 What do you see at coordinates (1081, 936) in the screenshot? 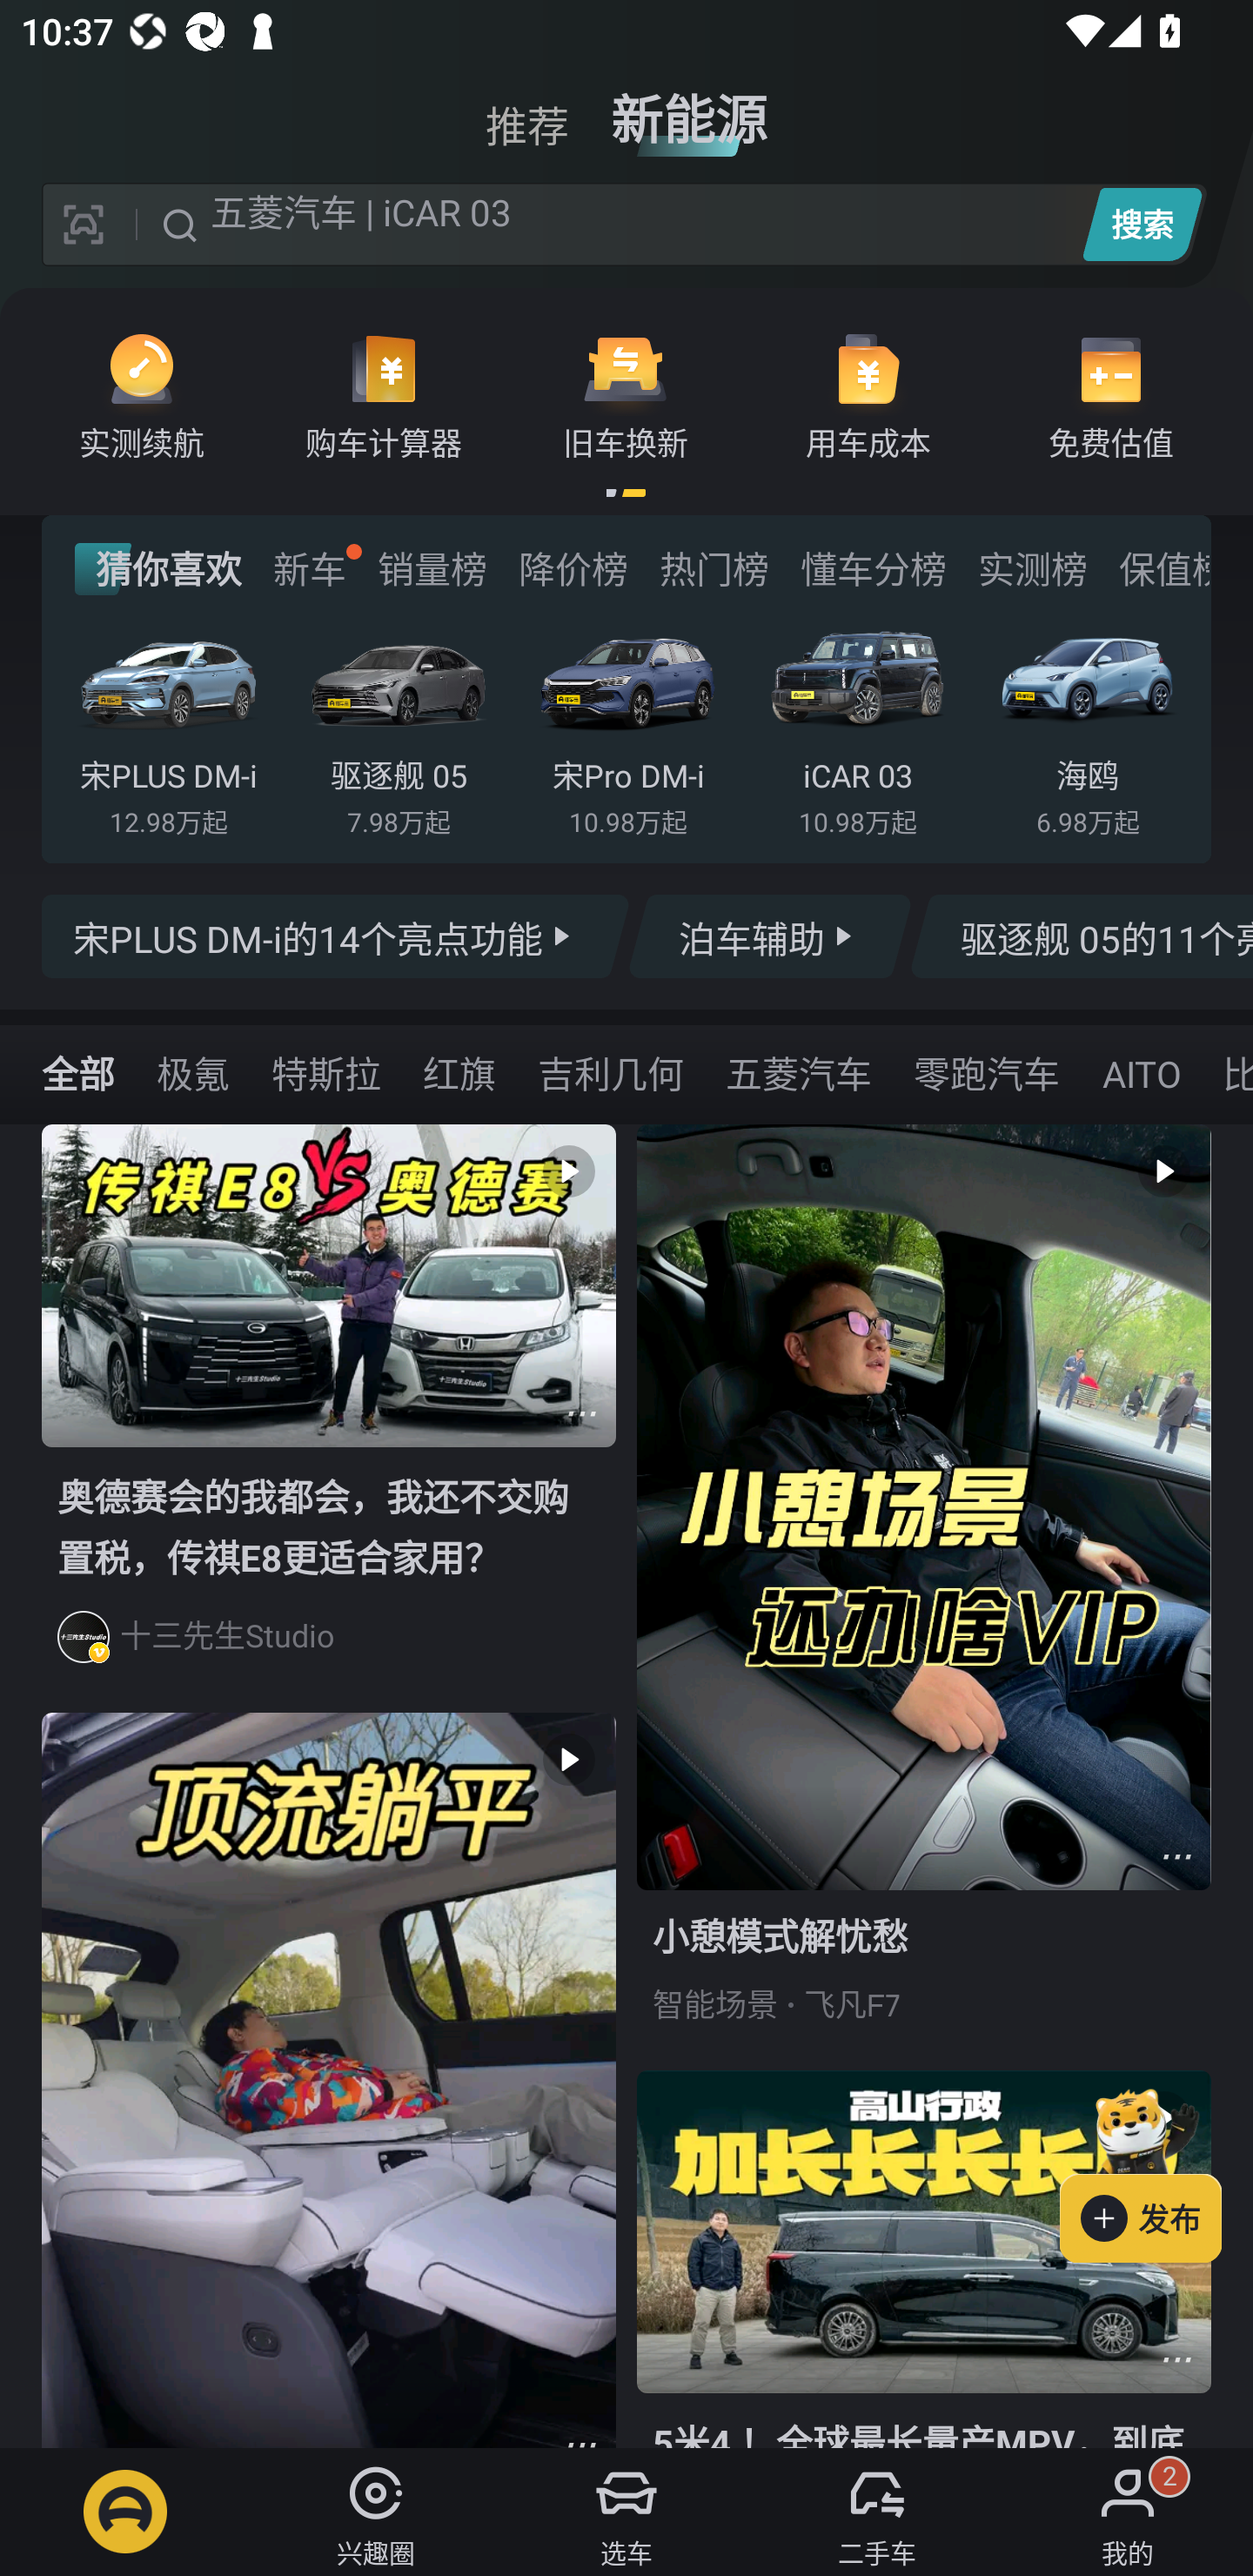
I see `驱逐舰 05的11个亮点功能` at bounding box center [1081, 936].